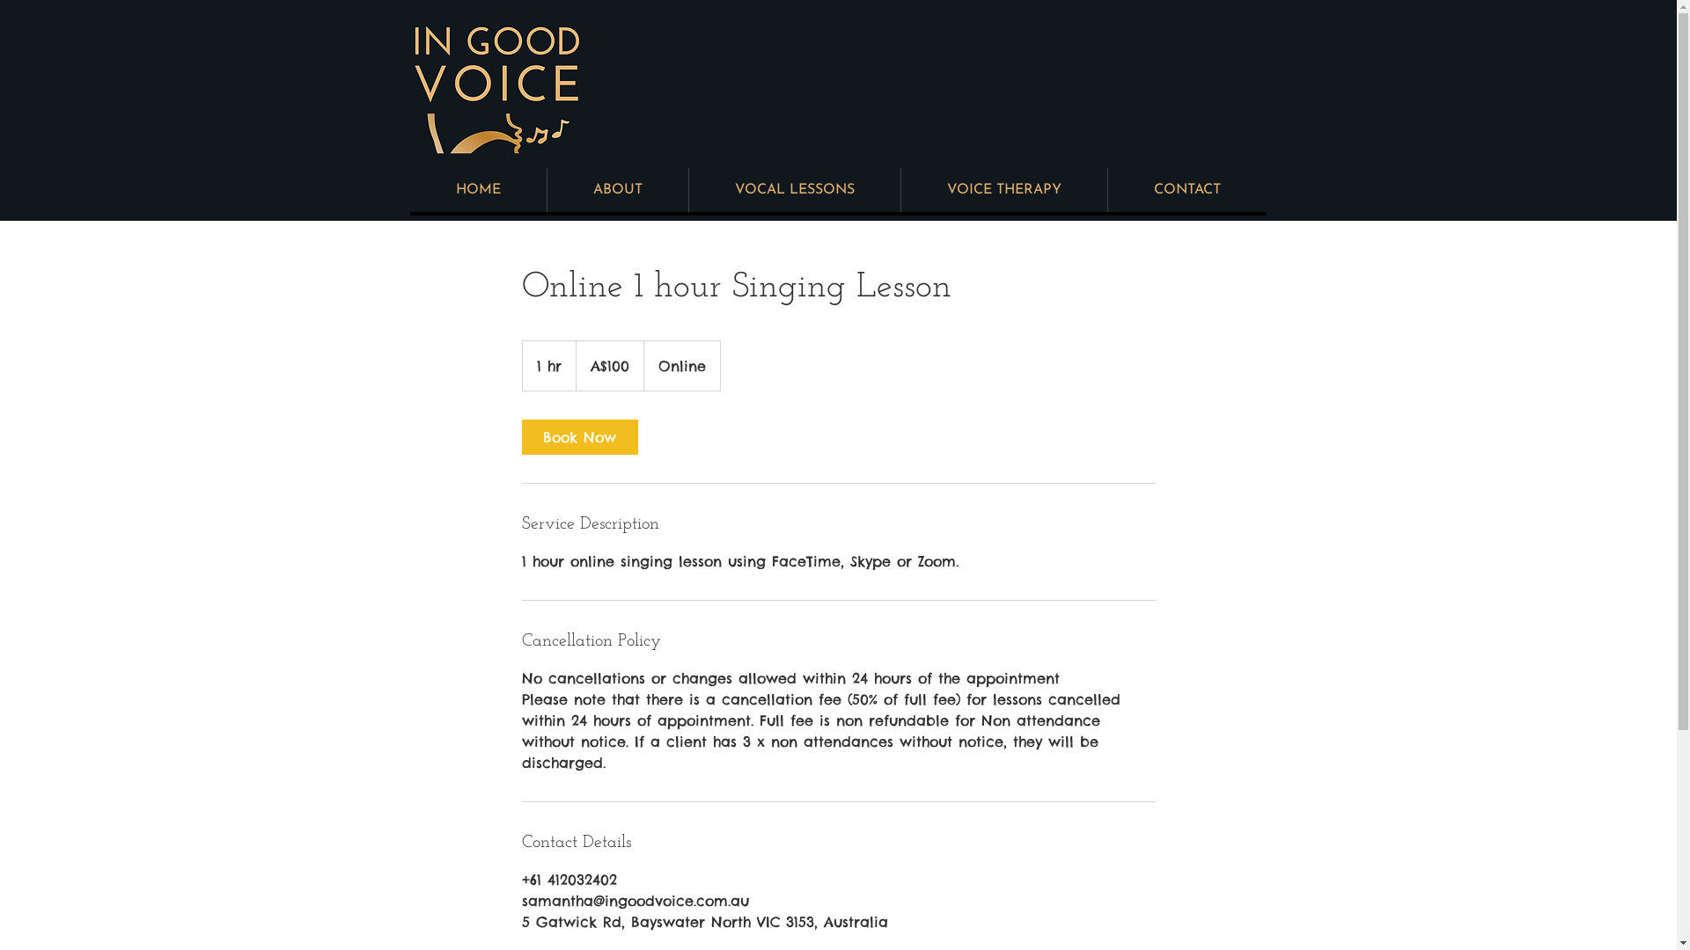 This screenshot has height=950, width=1690. Describe the element at coordinates (1003, 190) in the screenshot. I see `VOICE THERAPY` at that location.